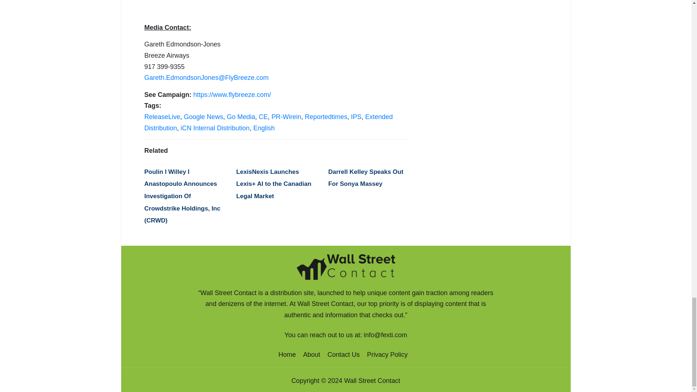 This screenshot has height=392, width=697. I want to click on site title, so click(346, 266).